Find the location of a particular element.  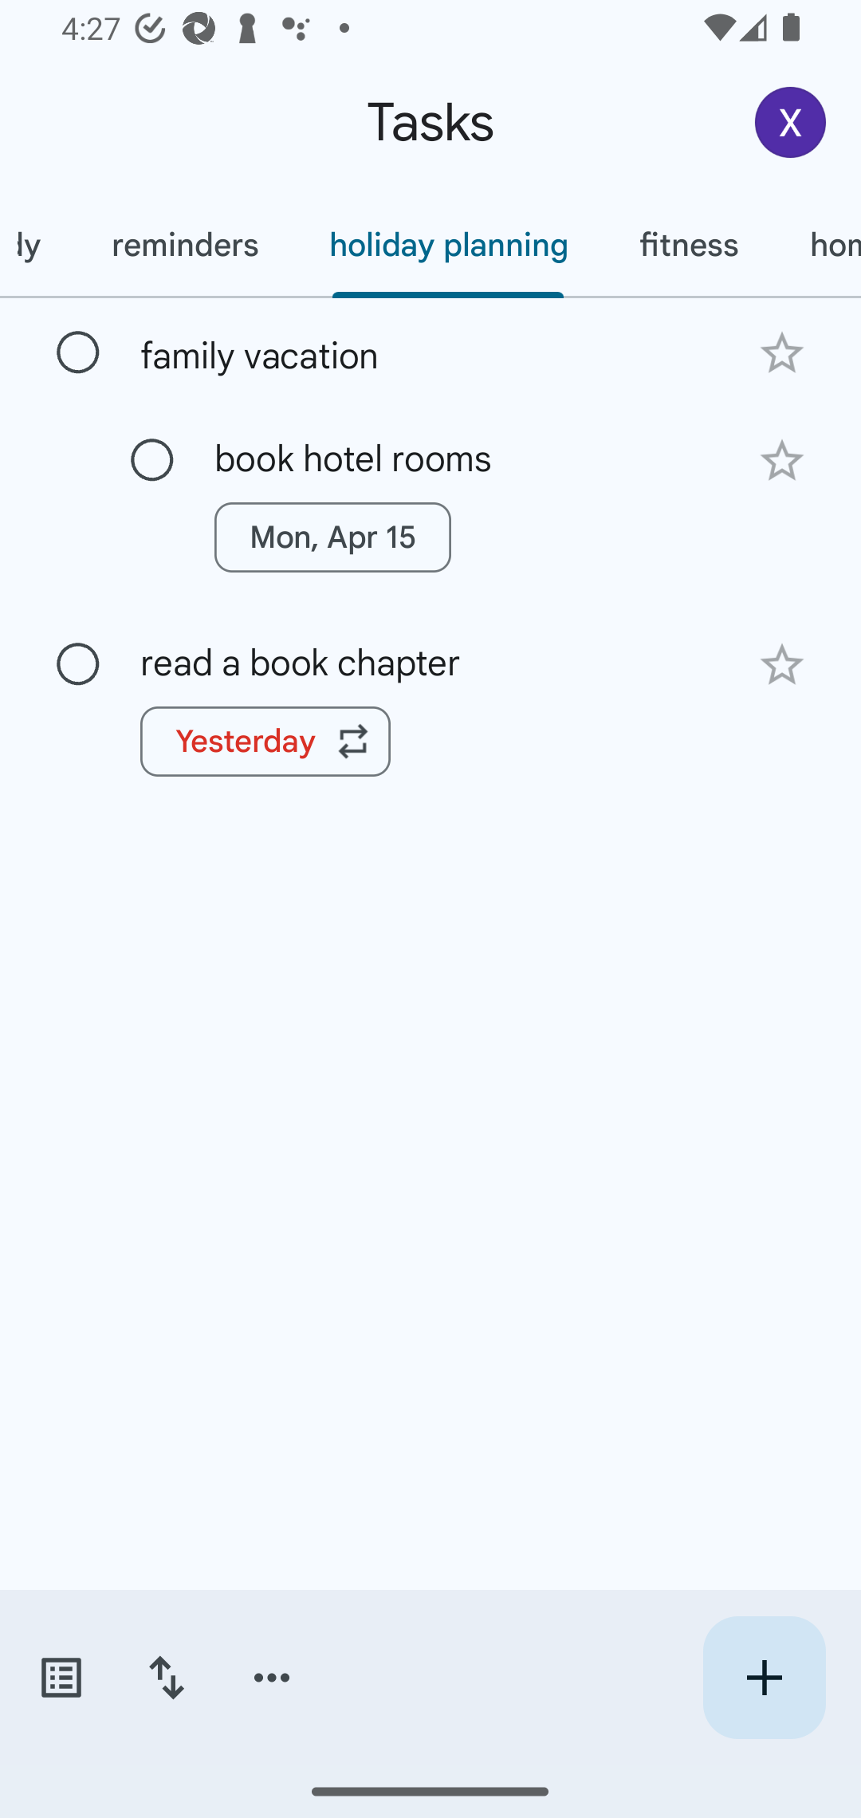

Add star is located at coordinates (781, 461).